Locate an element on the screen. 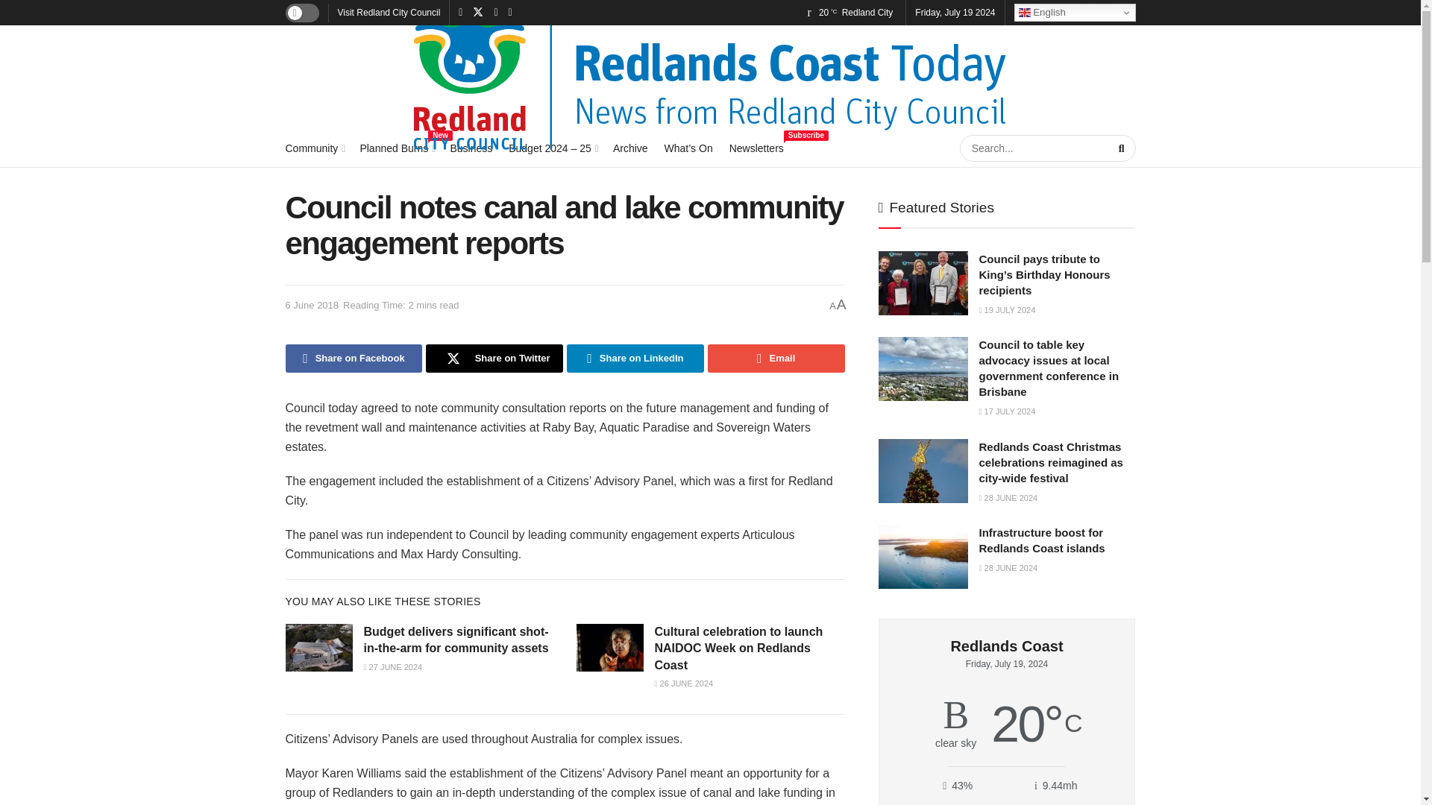 This screenshot has width=1432, height=805. Archive is located at coordinates (396, 148).